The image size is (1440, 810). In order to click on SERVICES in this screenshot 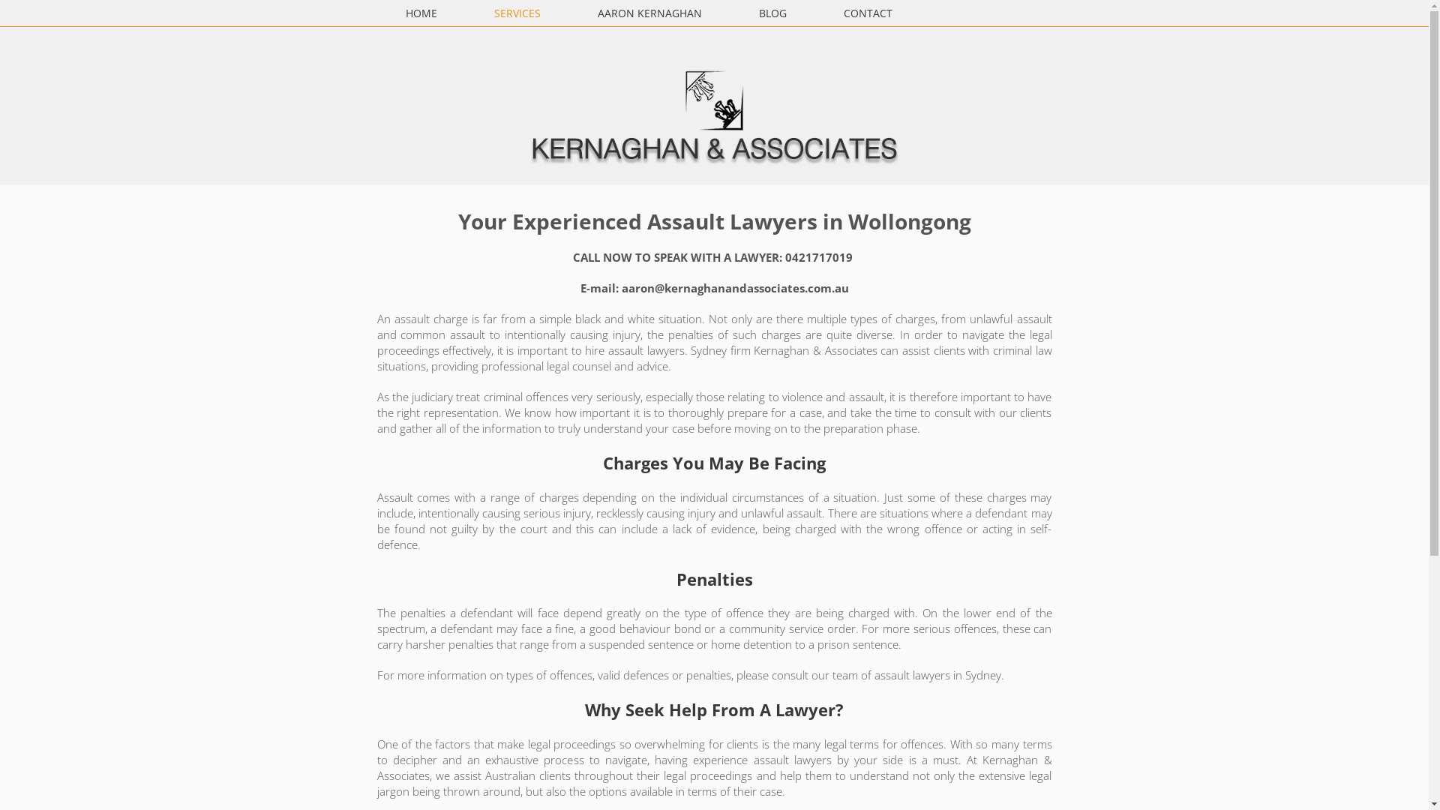, I will do `click(517, 13)`.